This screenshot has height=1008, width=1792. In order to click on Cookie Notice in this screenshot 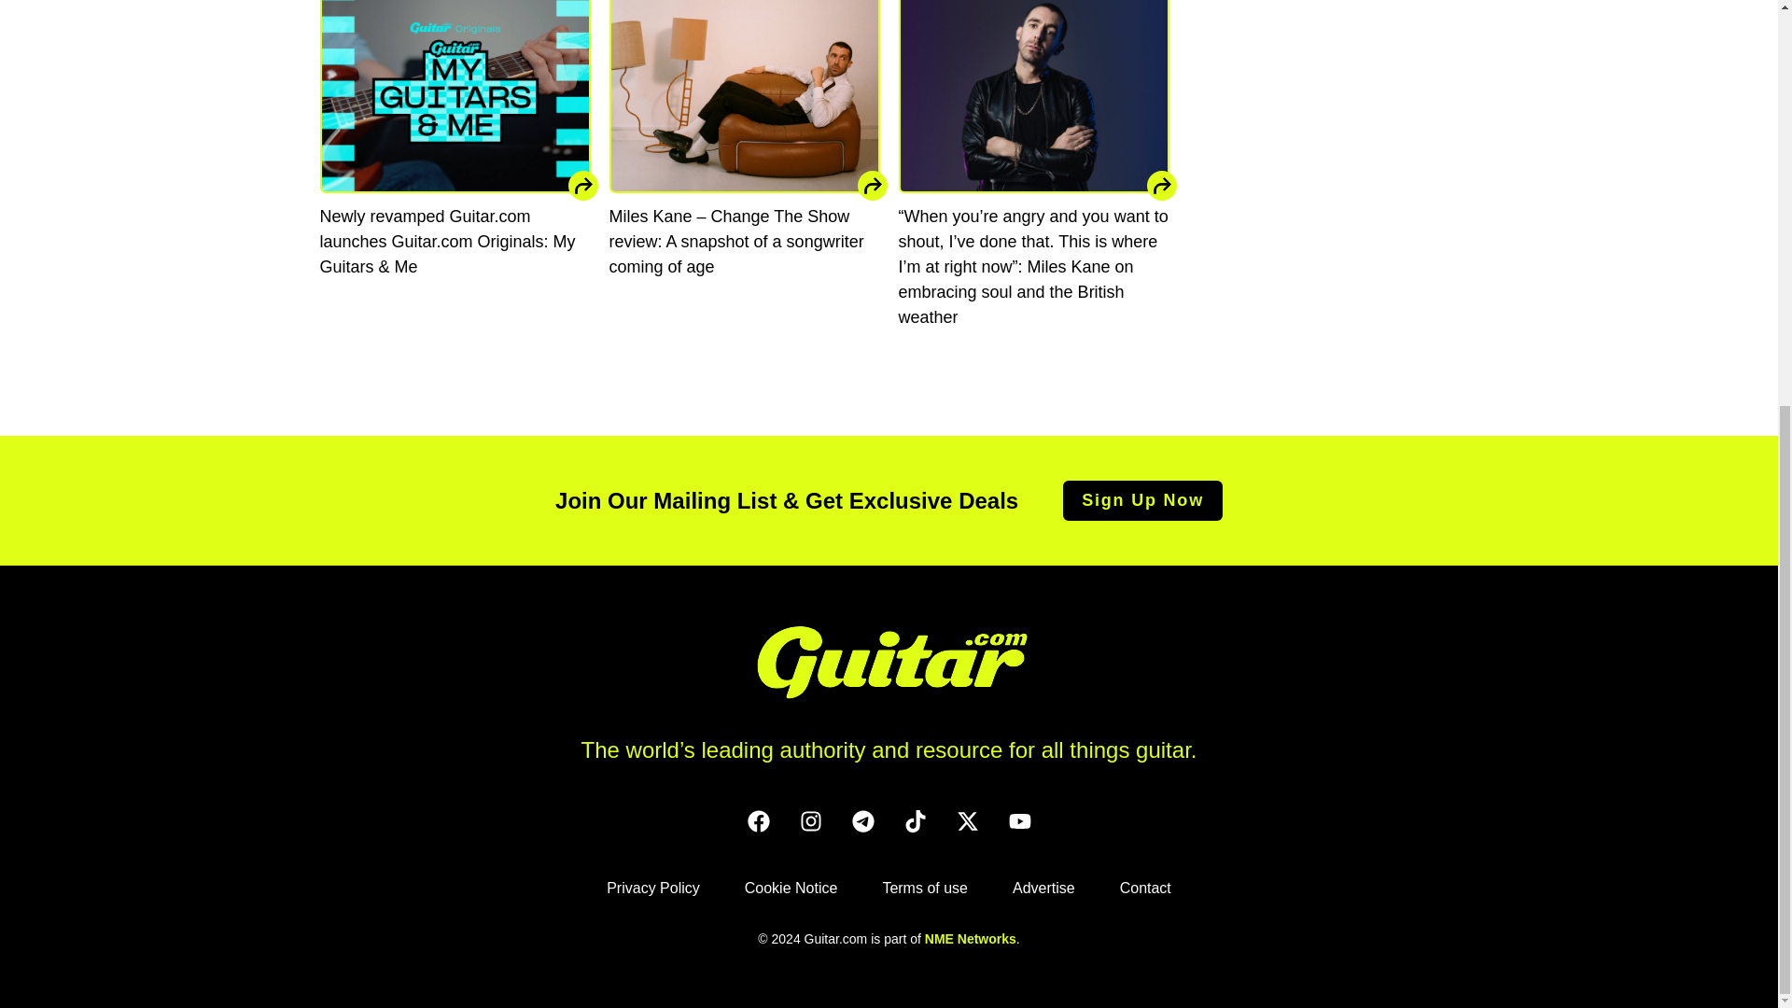, I will do `click(791, 888)`.